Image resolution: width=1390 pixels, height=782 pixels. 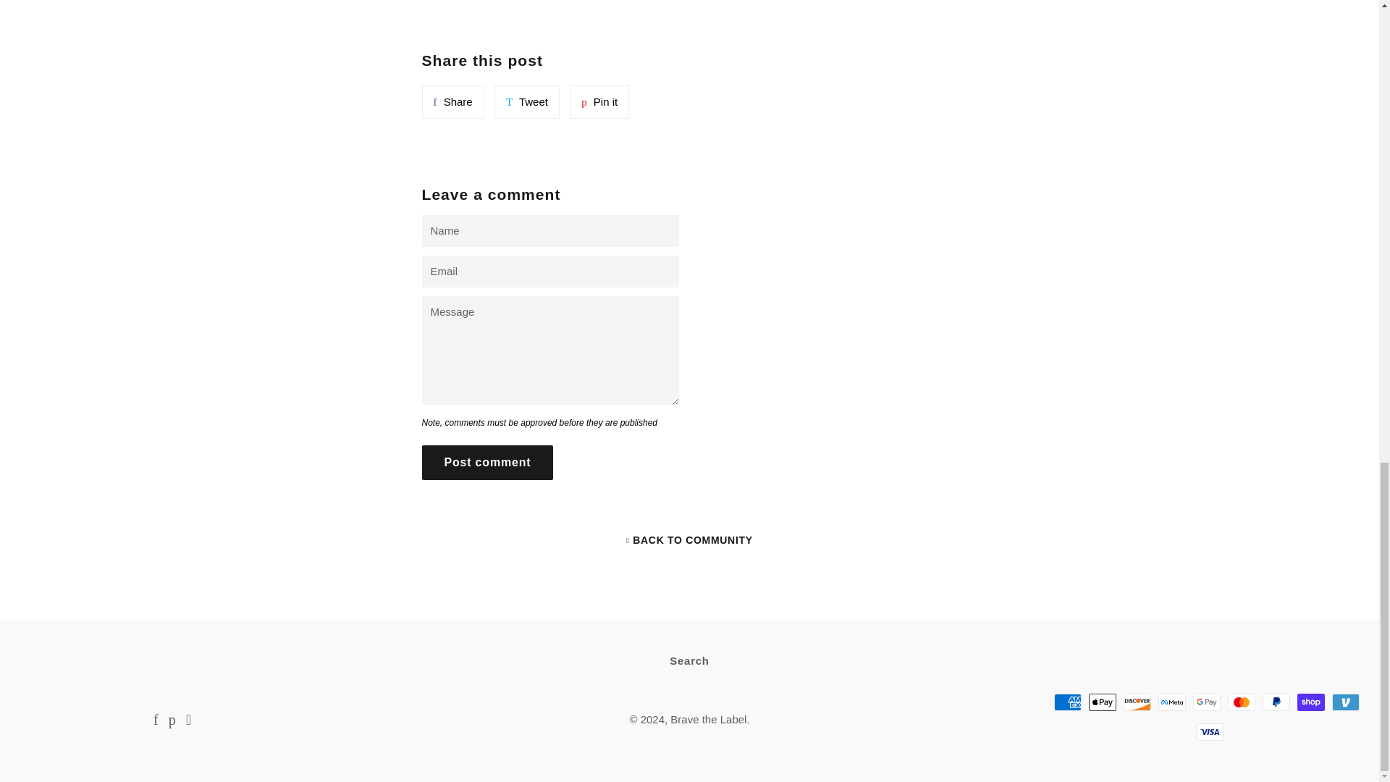 I want to click on Tweet on Twitter, so click(x=527, y=101).